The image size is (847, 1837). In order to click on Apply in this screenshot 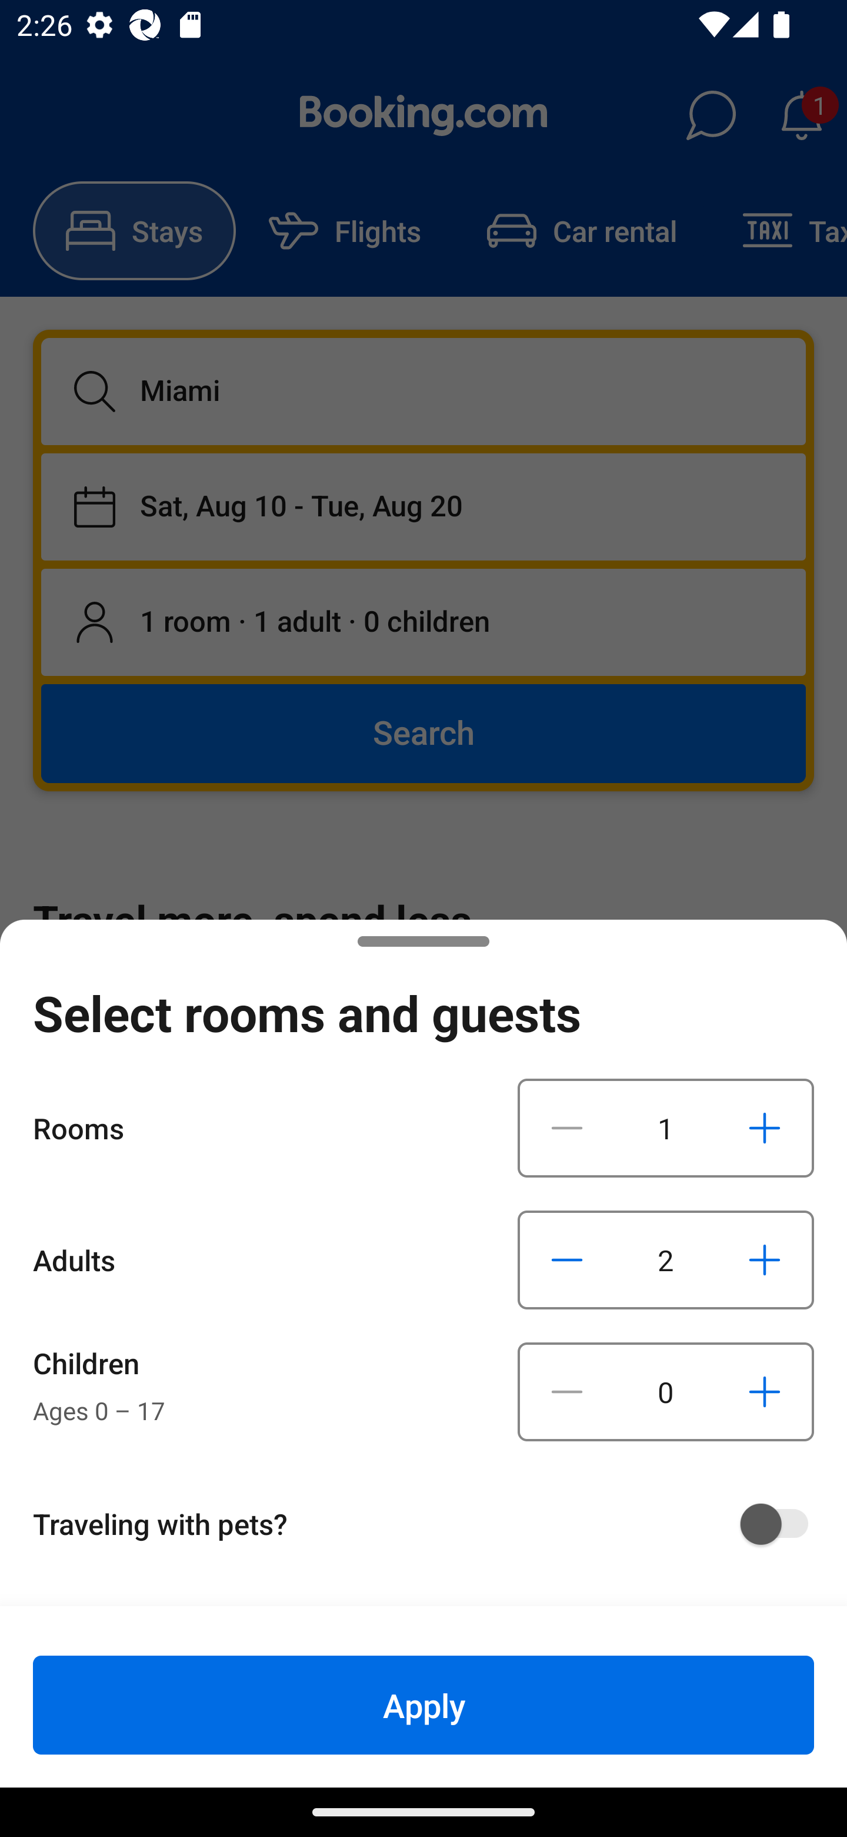, I will do `click(423, 1705)`.